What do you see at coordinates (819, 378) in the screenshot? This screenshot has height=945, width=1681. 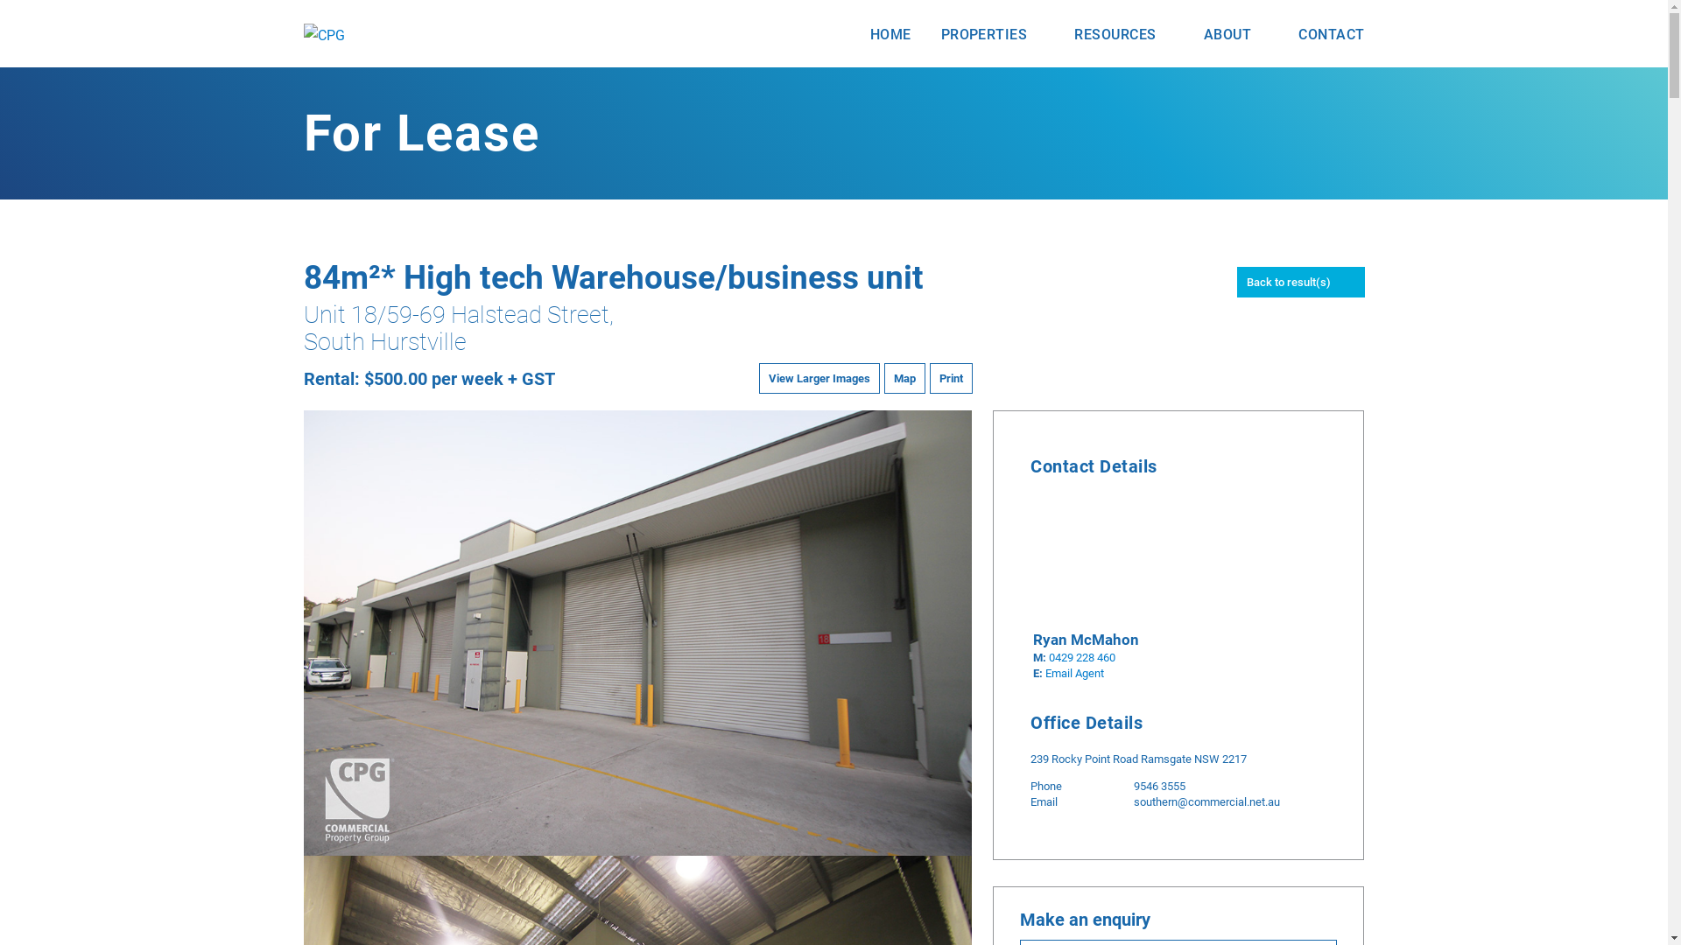 I see `View Larger Images` at bounding box center [819, 378].